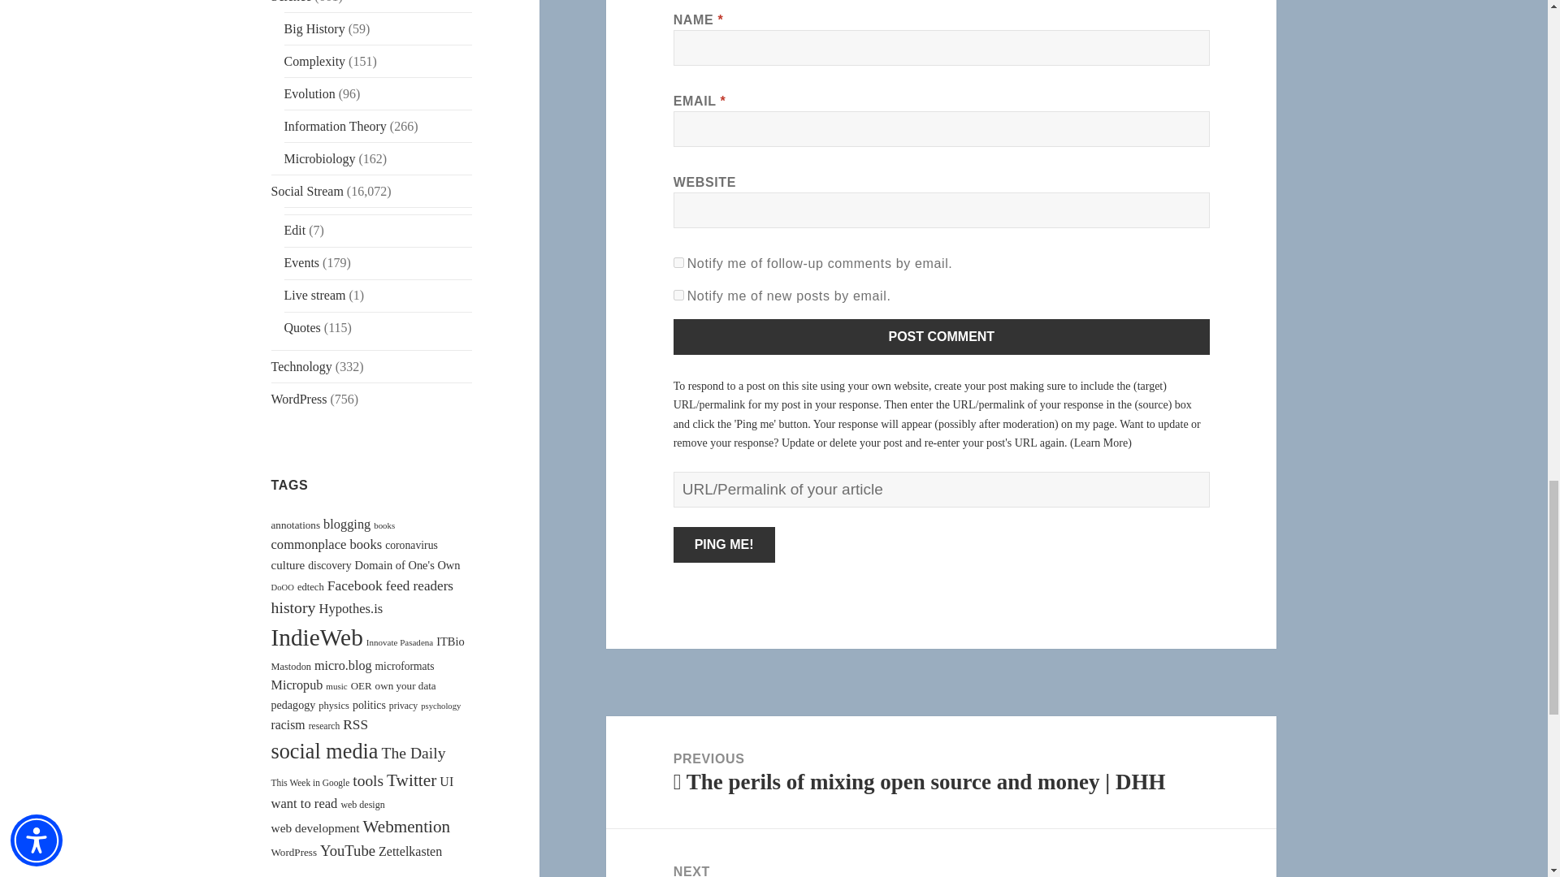 The image size is (1560, 877). What do you see at coordinates (679, 263) in the screenshot?
I see `subscribe` at bounding box center [679, 263].